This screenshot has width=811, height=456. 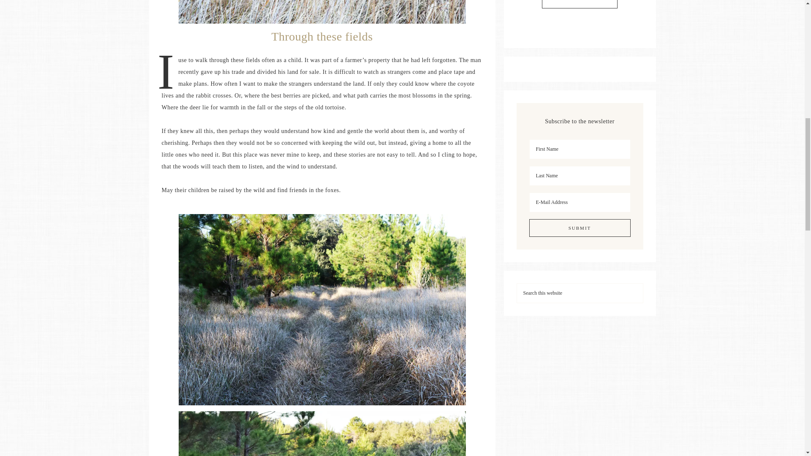 I want to click on Submit, so click(x=579, y=228).